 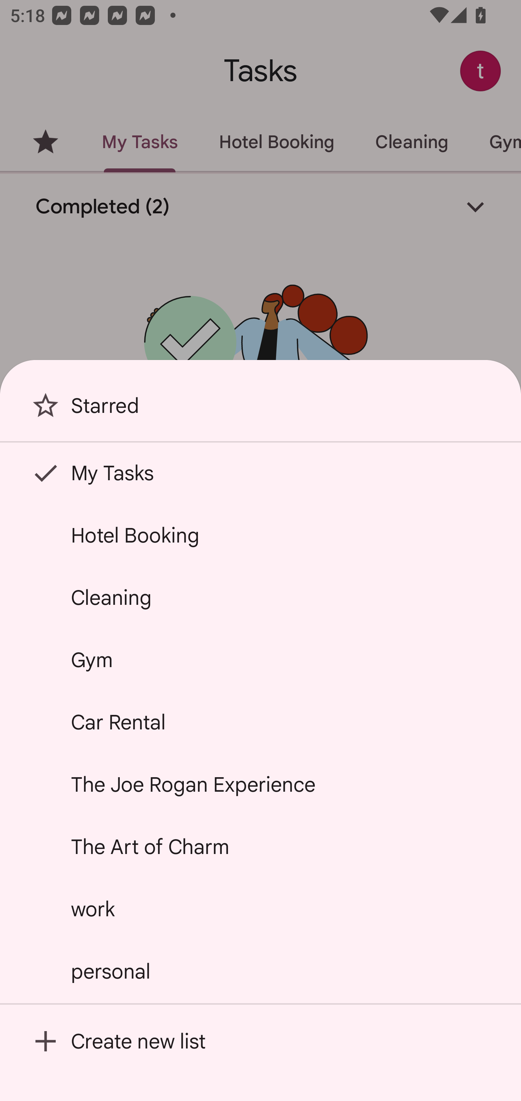 What do you see at coordinates (260, 722) in the screenshot?
I see `Car Rental` at bounding box center [260, 722].